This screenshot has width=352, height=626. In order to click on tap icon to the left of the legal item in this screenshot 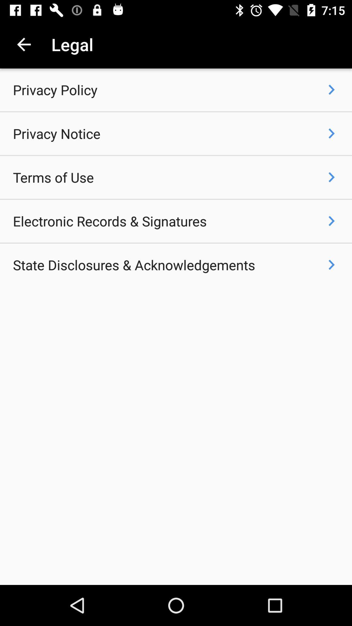, I will do `click(24, 44)`.